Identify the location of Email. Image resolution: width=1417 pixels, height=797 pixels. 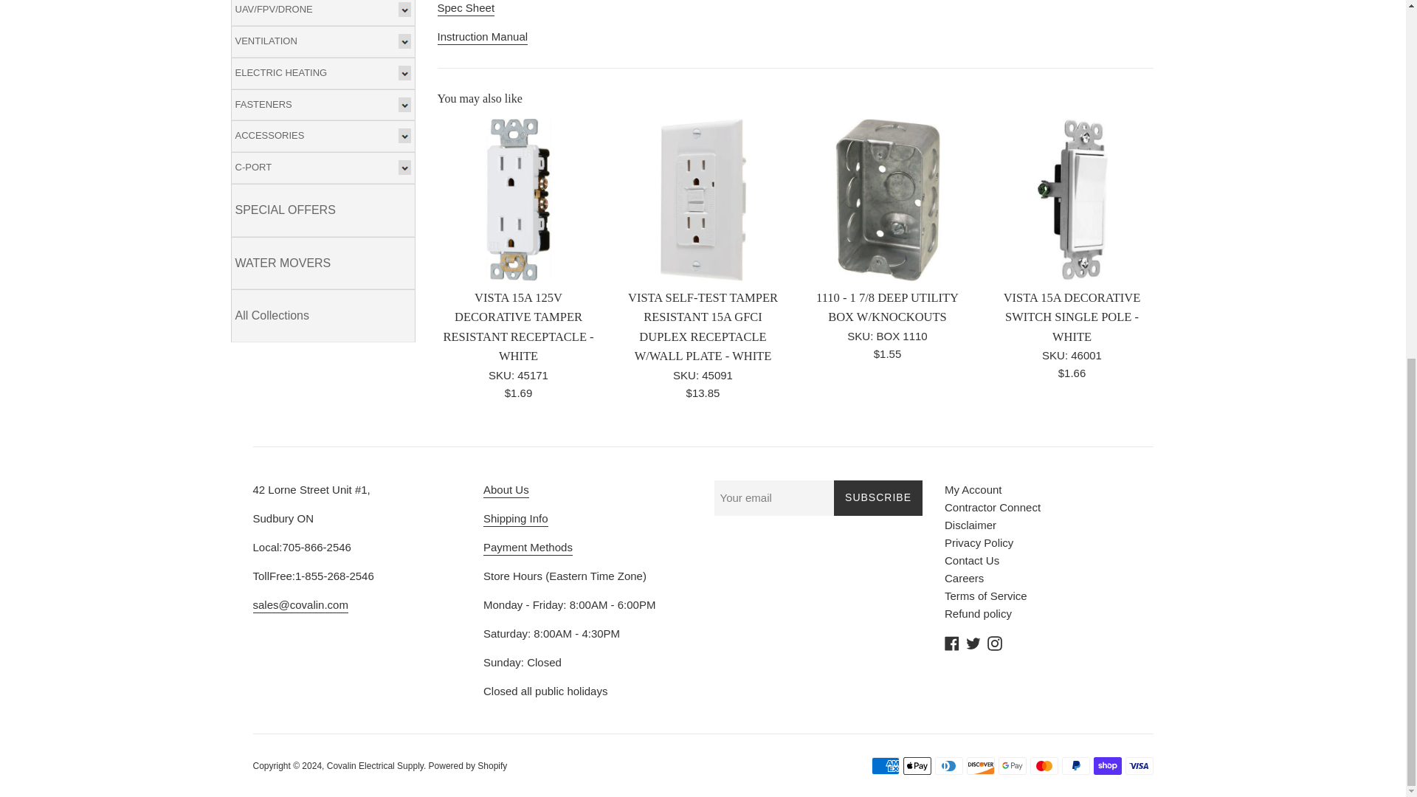
(300, 605).